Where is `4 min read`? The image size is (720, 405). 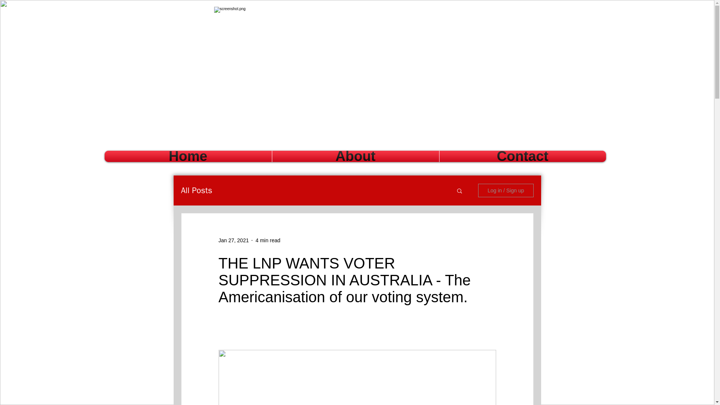
4 min read is located at coordinates (268, 240).